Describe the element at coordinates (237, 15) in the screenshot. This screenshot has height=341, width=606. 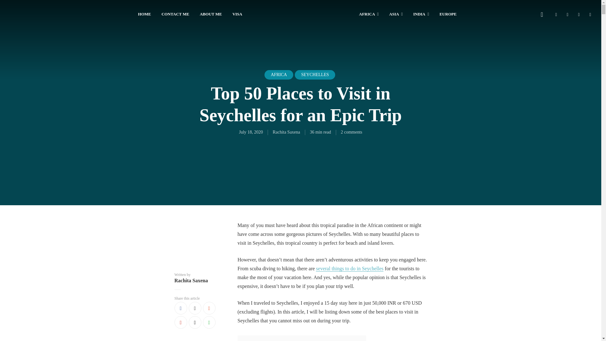
I see `VISA` at that location.